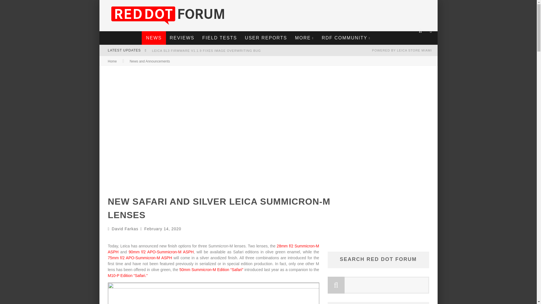 The width and height of the screenshot is (541, 304). What do you see at coordinates (150, 61) in the screenshot?
I see `View all posts in News and Announcements` at bounding box center [150, 61].